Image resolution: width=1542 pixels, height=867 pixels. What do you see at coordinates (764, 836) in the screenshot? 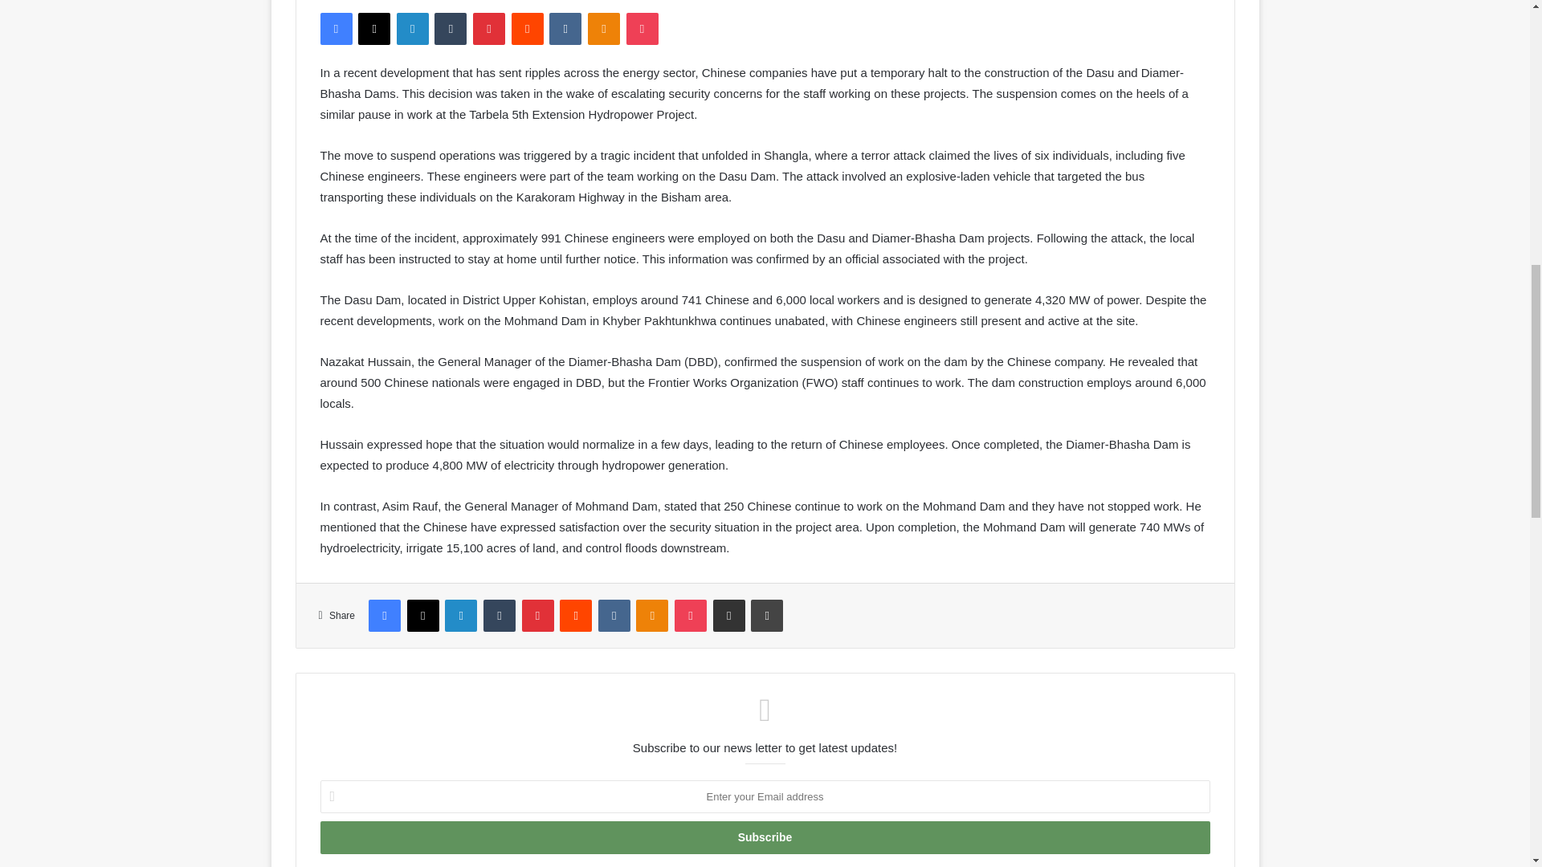
I see `Subscribe` at bounding box center [764, 836].